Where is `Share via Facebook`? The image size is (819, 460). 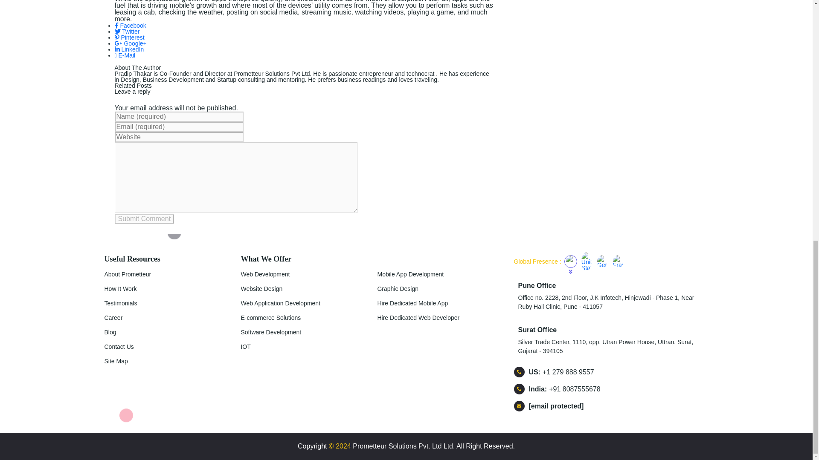 Share via Facebook is located at coordinates (130, 26).